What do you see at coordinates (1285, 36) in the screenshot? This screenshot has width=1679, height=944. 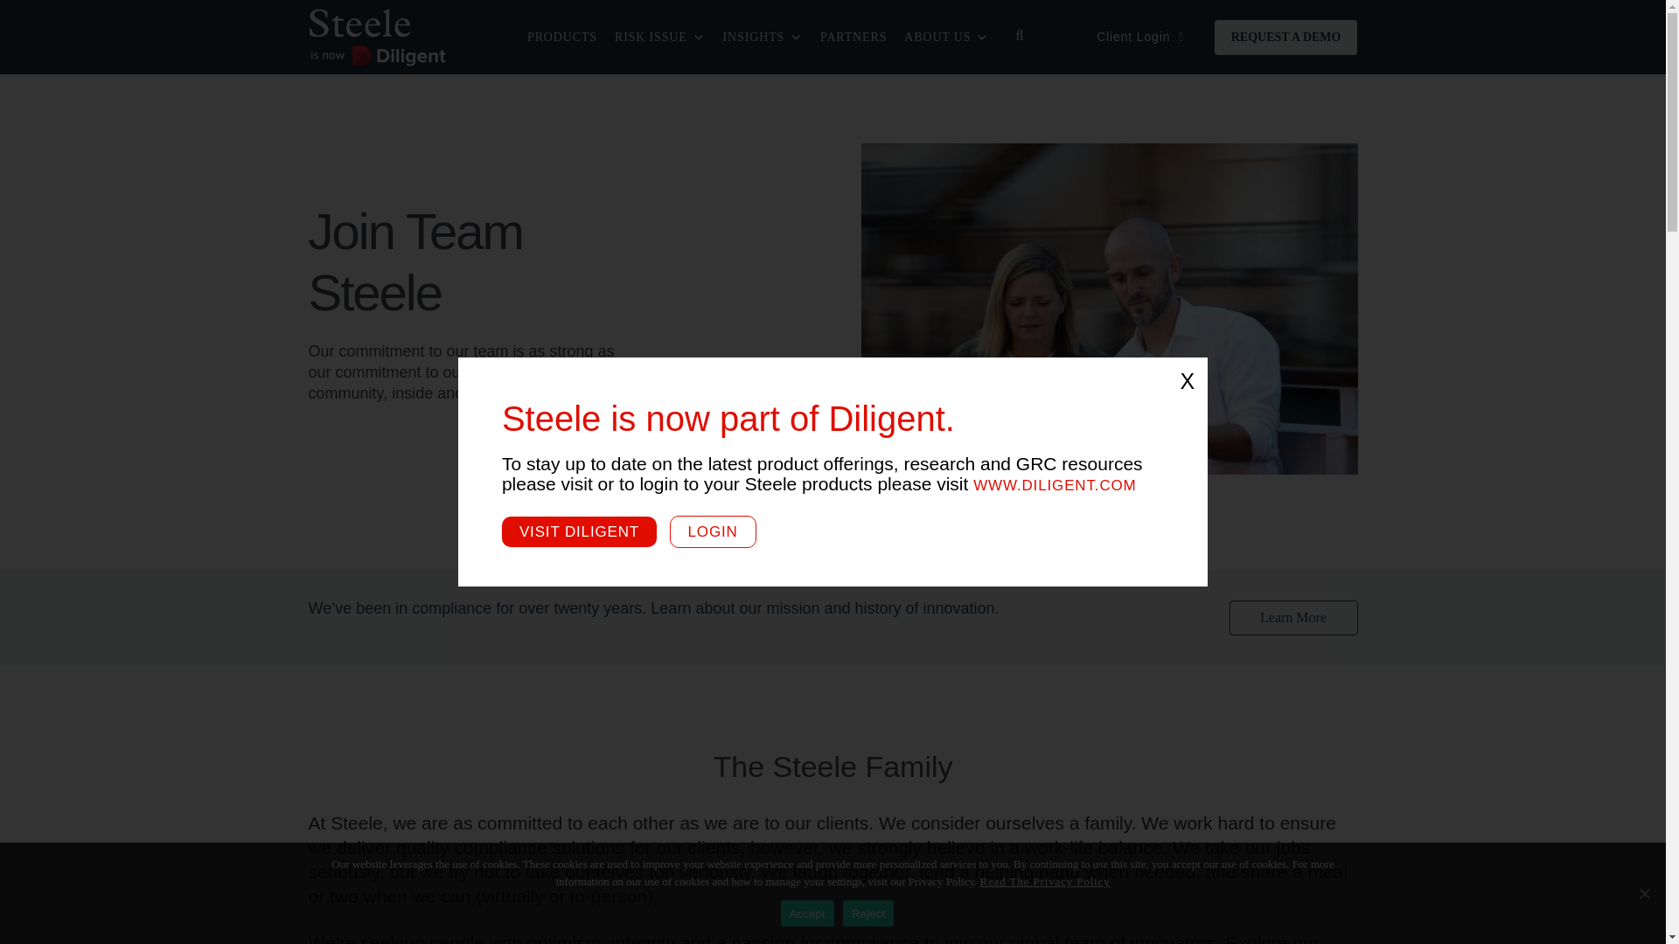 I see `REQUEST A DEMO` at bounding box center [1285, 36].